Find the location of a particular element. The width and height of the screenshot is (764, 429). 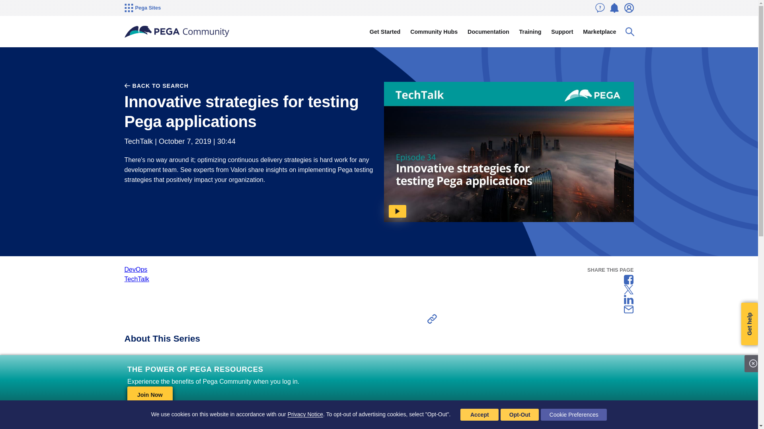

Community Hubs is located at coordinates (434, 32).